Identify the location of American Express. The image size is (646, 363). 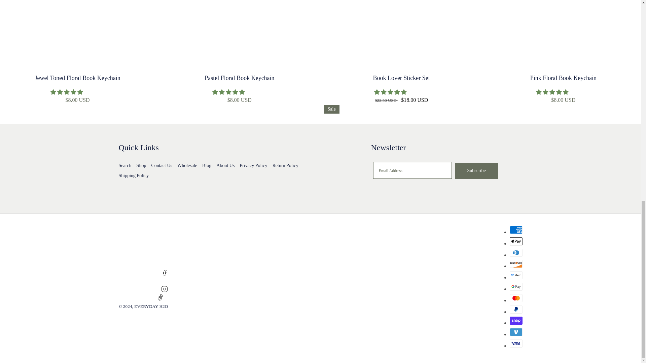
(515, 230).